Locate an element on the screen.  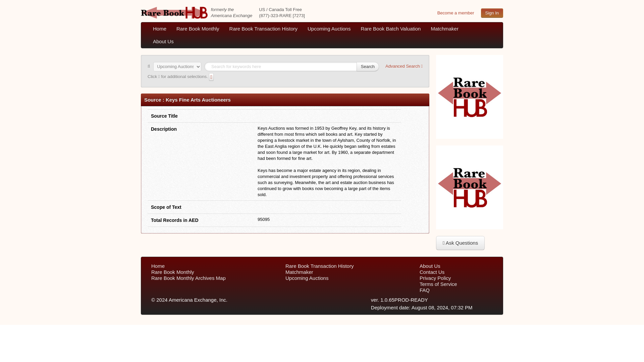
Matchmaker is located at coordinates (445, 28).